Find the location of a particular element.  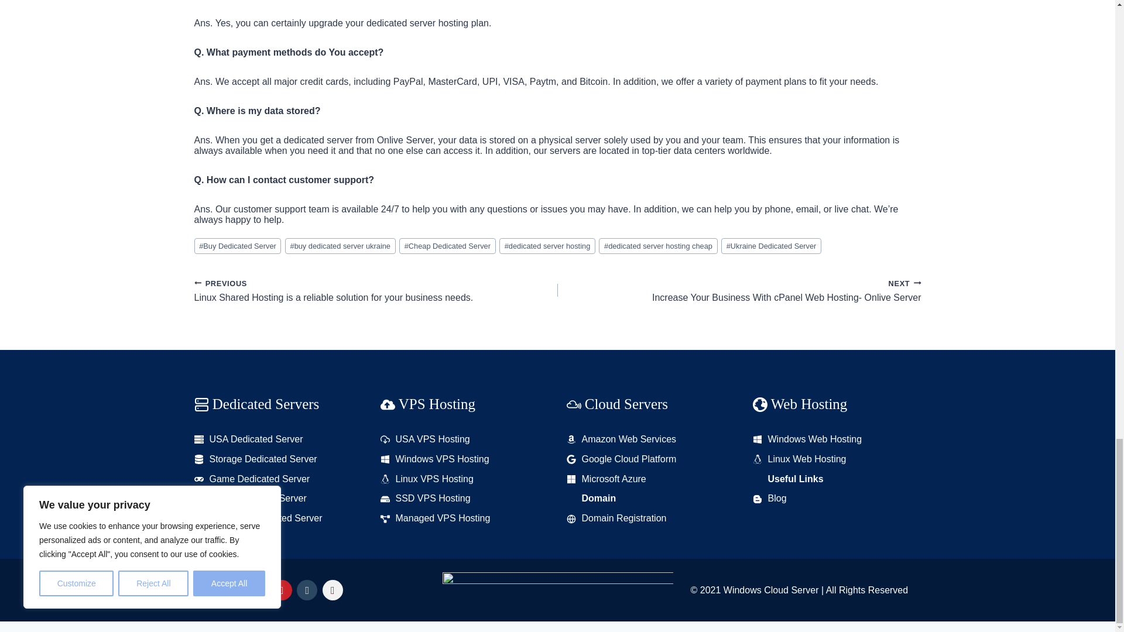

buy dedicated server ukraine is located at coordinates (340, 246).